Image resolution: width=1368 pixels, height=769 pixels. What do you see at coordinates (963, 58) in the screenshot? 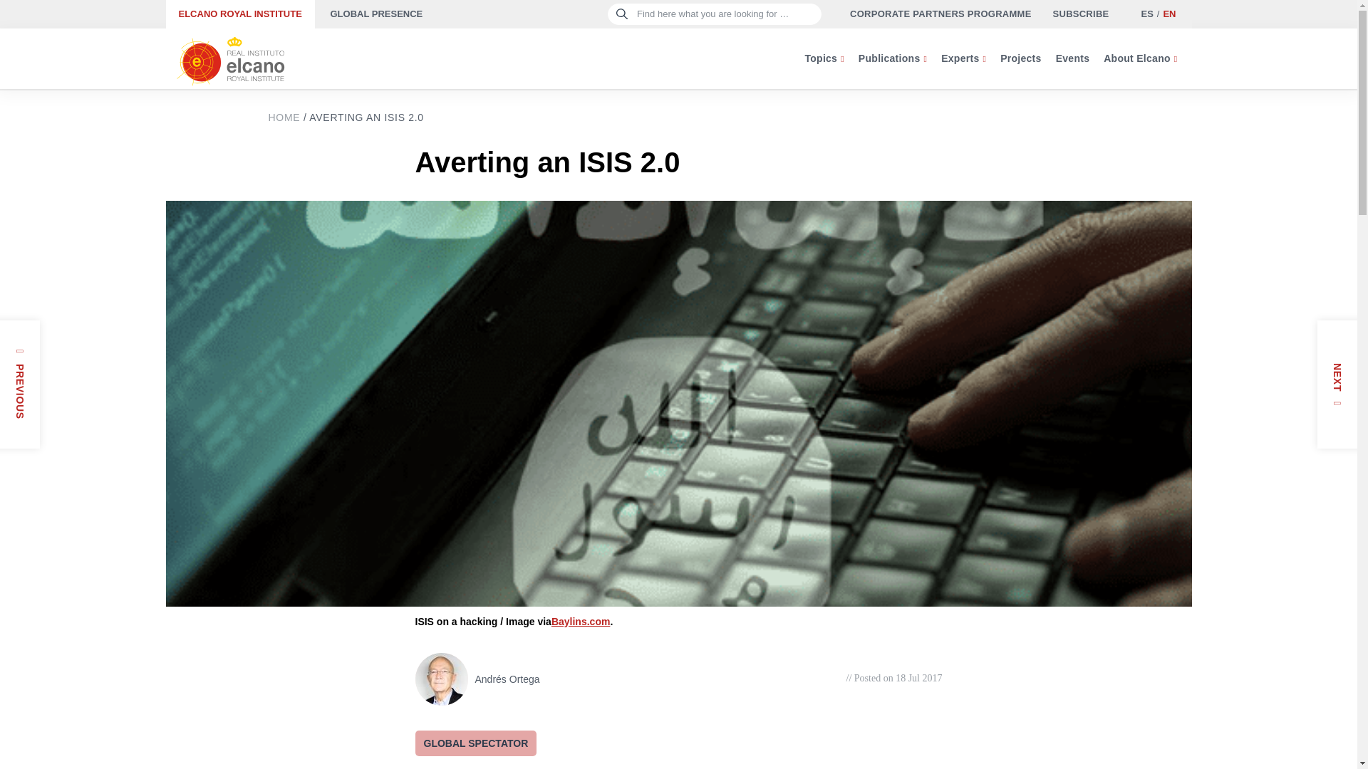
I see `Experts` at bounding box center [963, 58].